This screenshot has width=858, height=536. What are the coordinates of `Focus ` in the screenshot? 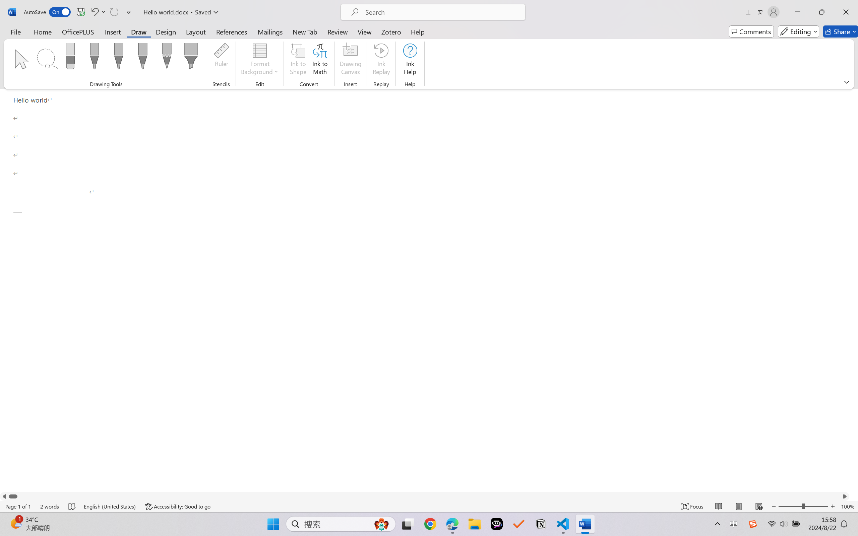 It's located at (693, 507).